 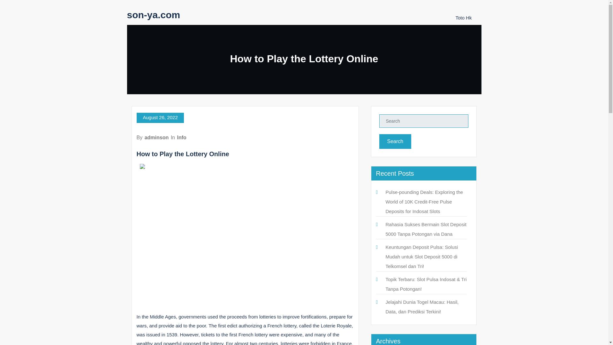 I want to click on adminson, so click(x=157, y=137).